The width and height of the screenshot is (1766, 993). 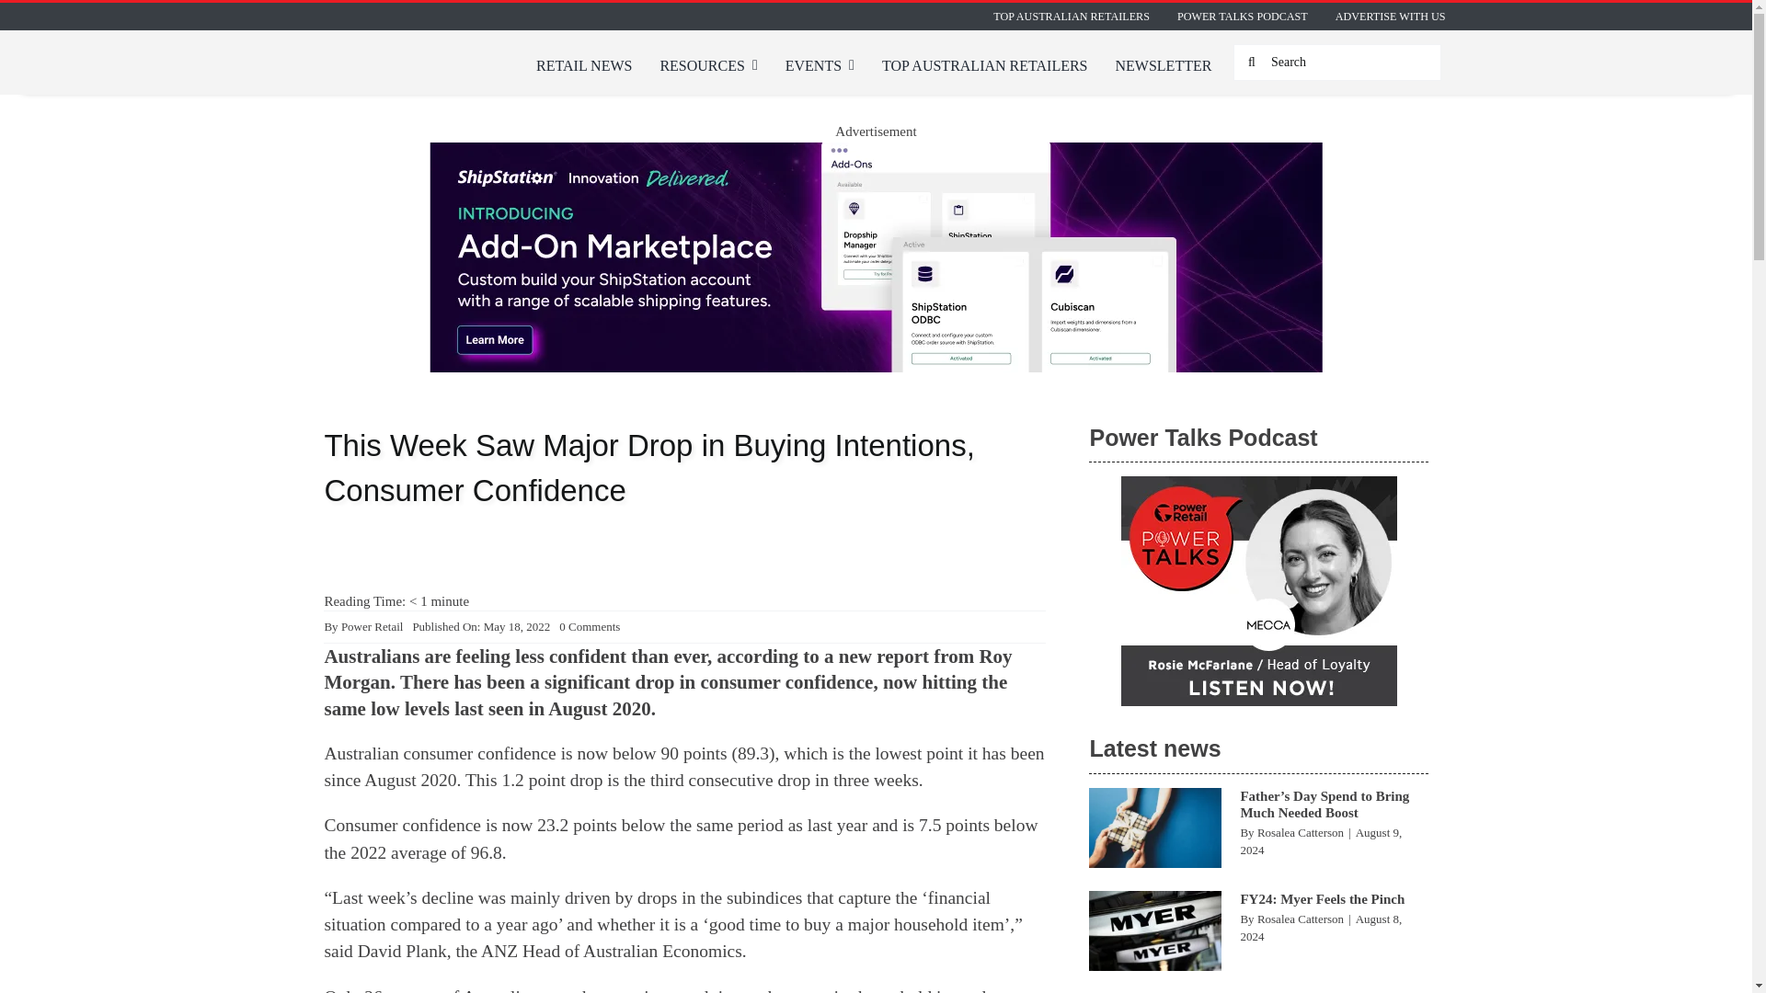 What do you see at coordinates (372, 626) in the screenshot?
I see `Posts by Power Retail` at bounding box center [372, 626].